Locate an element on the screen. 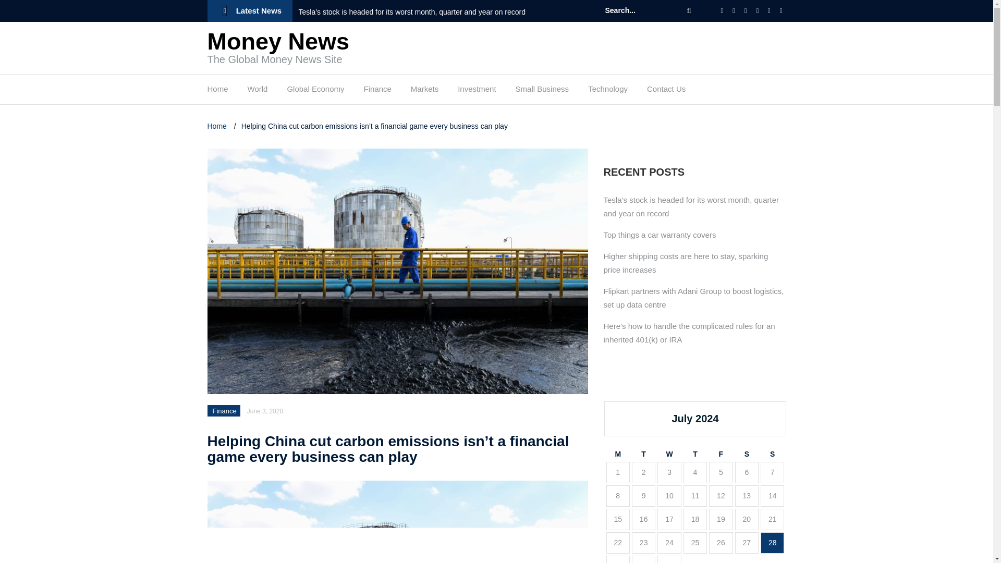  Wednesday is located at coordinates (669, 454).